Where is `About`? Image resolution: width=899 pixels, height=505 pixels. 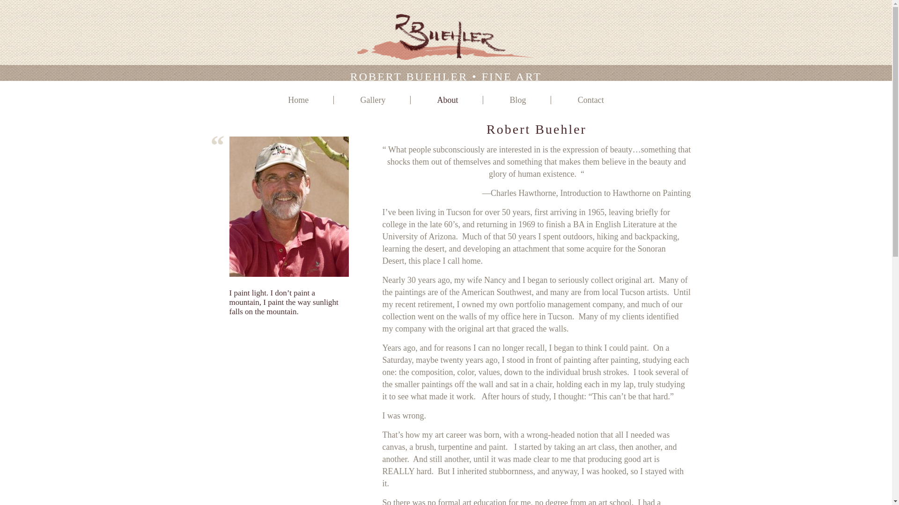 About is located at coordinates (447, 100).